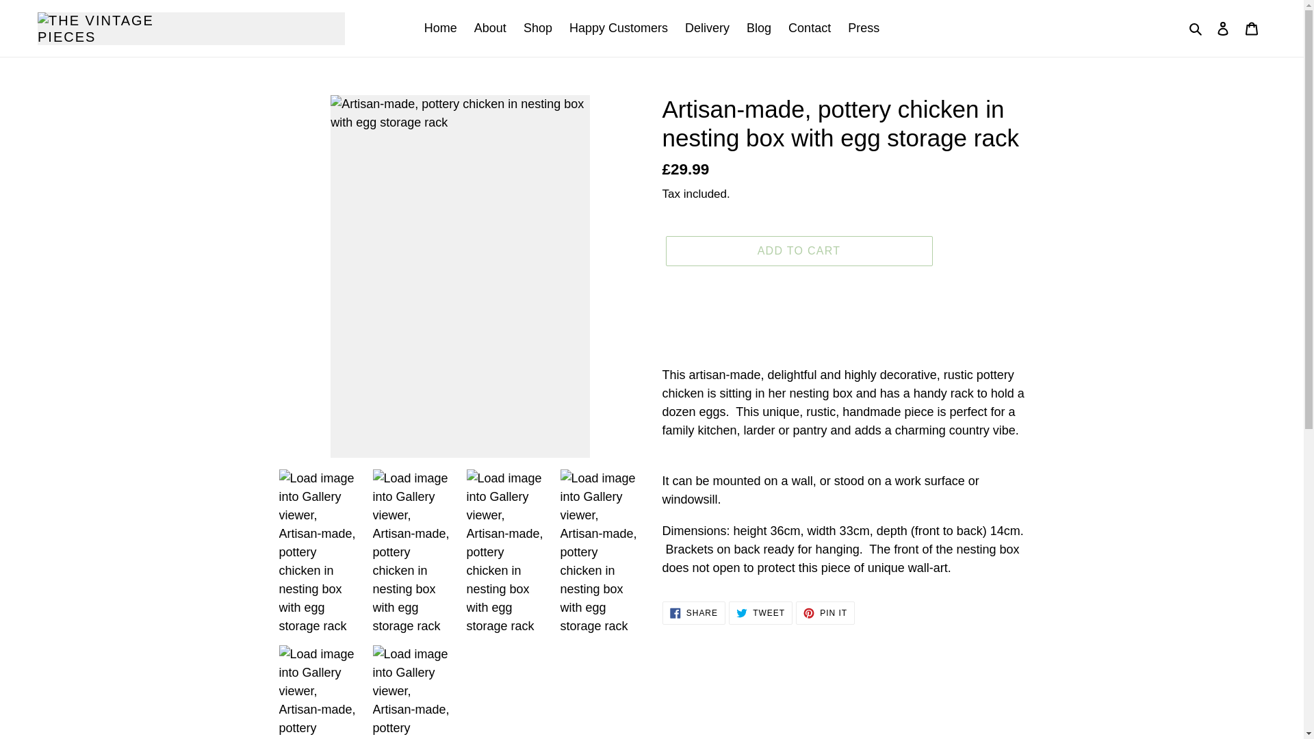  What do you see at coordinates (706, 28) in the screenshot?
I see `Log in` at bounding box center [706, 28].